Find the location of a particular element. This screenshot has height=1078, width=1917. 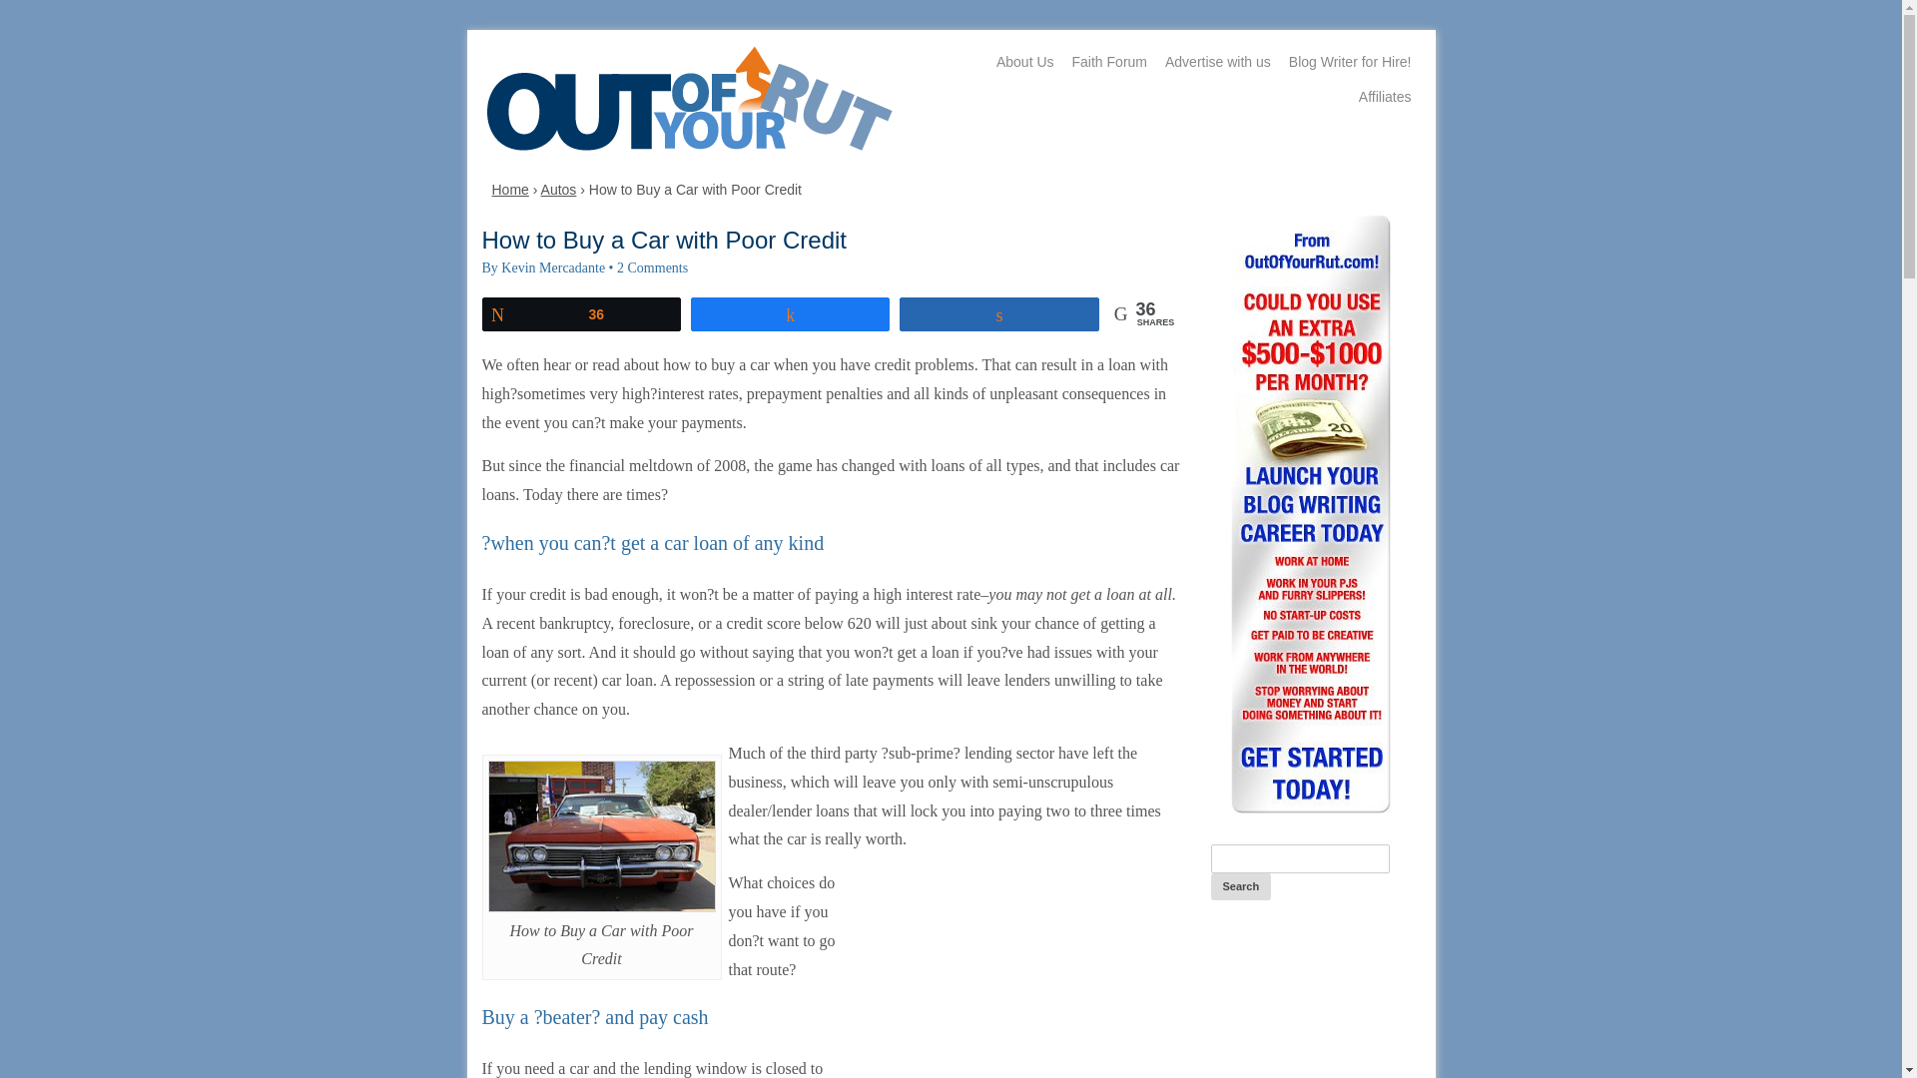

36 is located at coordinates (581, 313).